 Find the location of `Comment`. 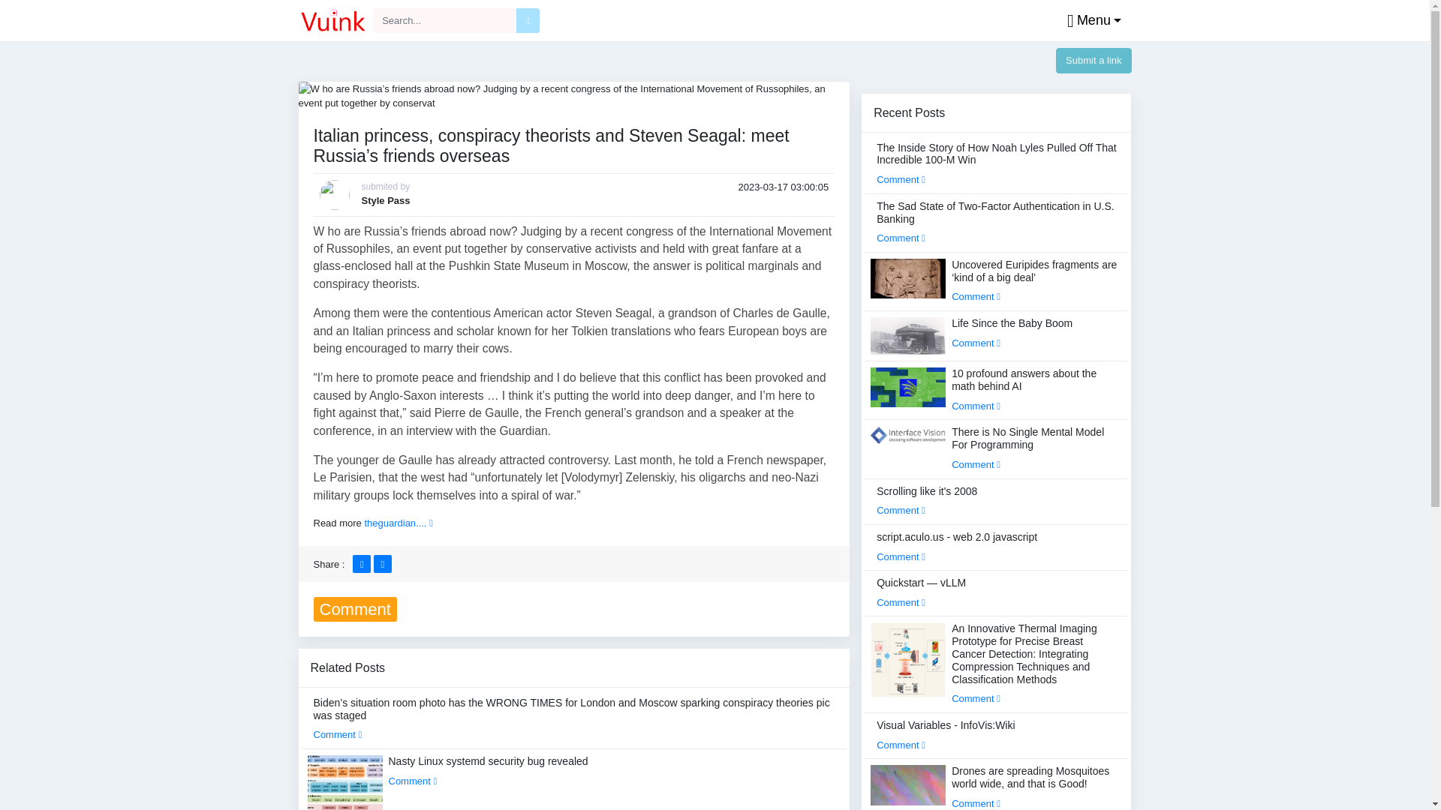

Comment is located at coordinates (413, 780).